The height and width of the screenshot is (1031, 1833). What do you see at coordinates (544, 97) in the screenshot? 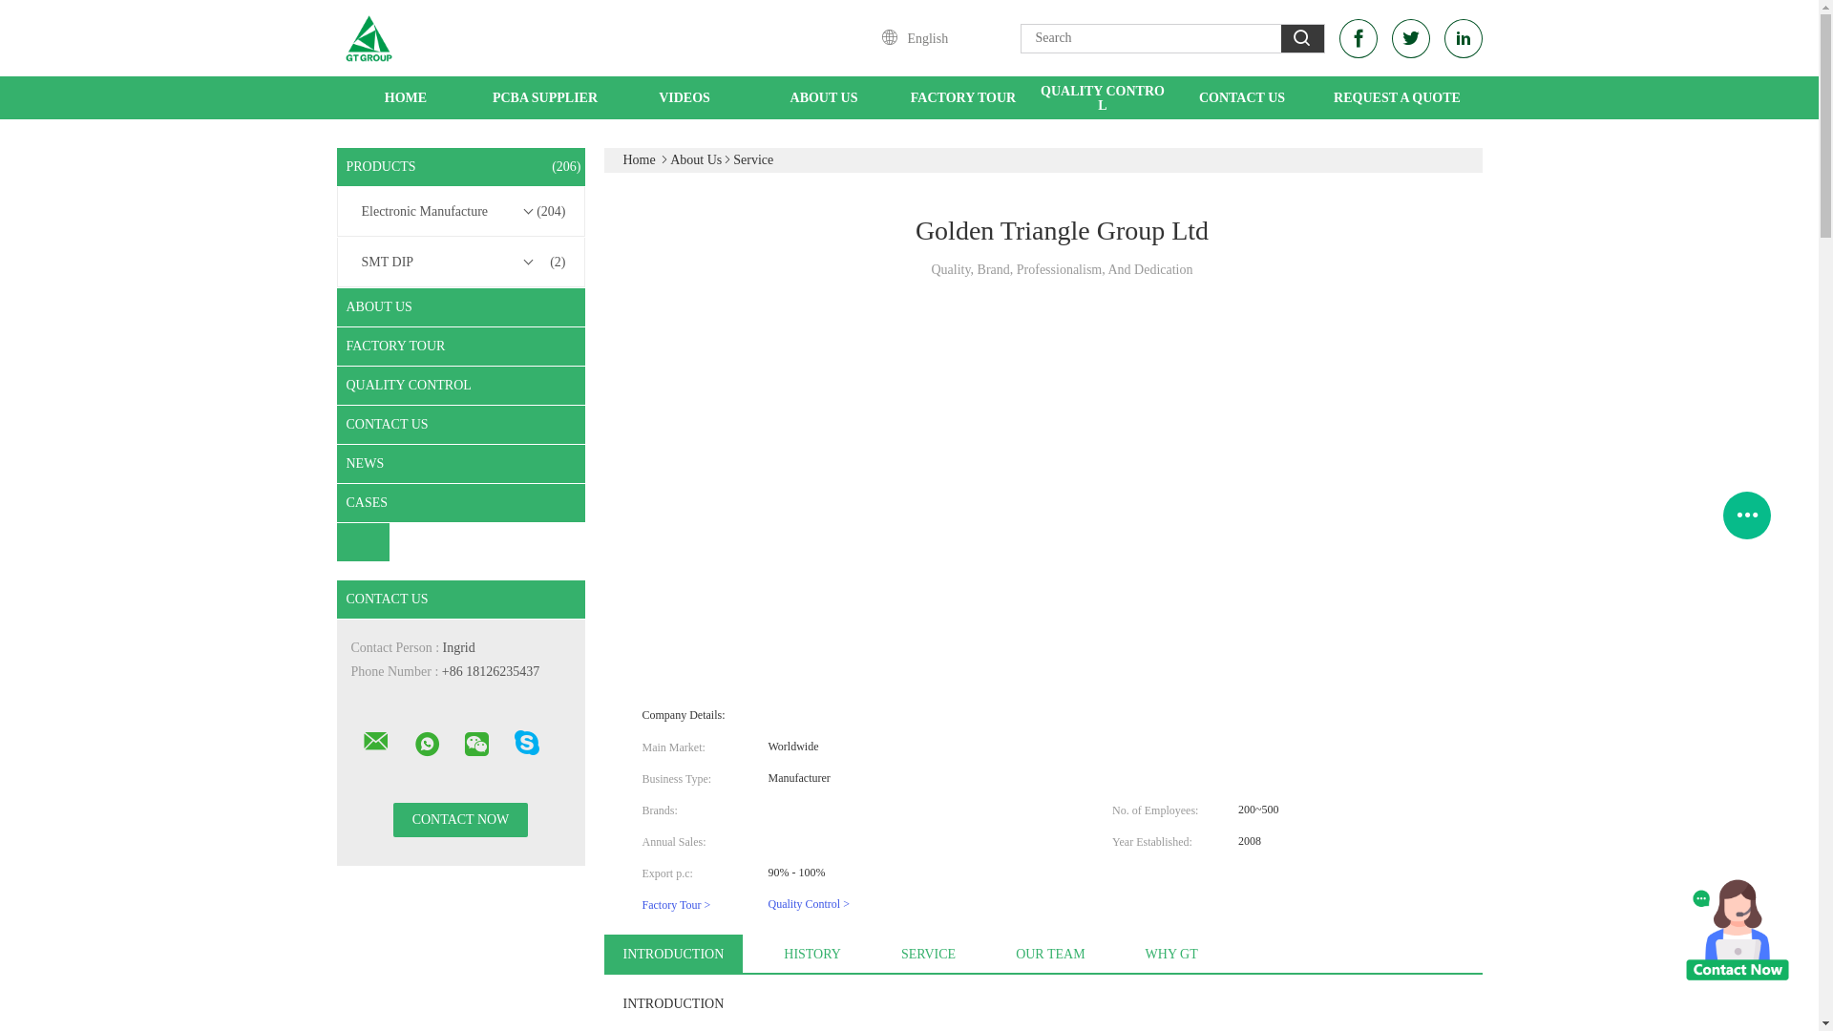
I see `PCBA SUPPLIER` at bounding box center [544, 97].